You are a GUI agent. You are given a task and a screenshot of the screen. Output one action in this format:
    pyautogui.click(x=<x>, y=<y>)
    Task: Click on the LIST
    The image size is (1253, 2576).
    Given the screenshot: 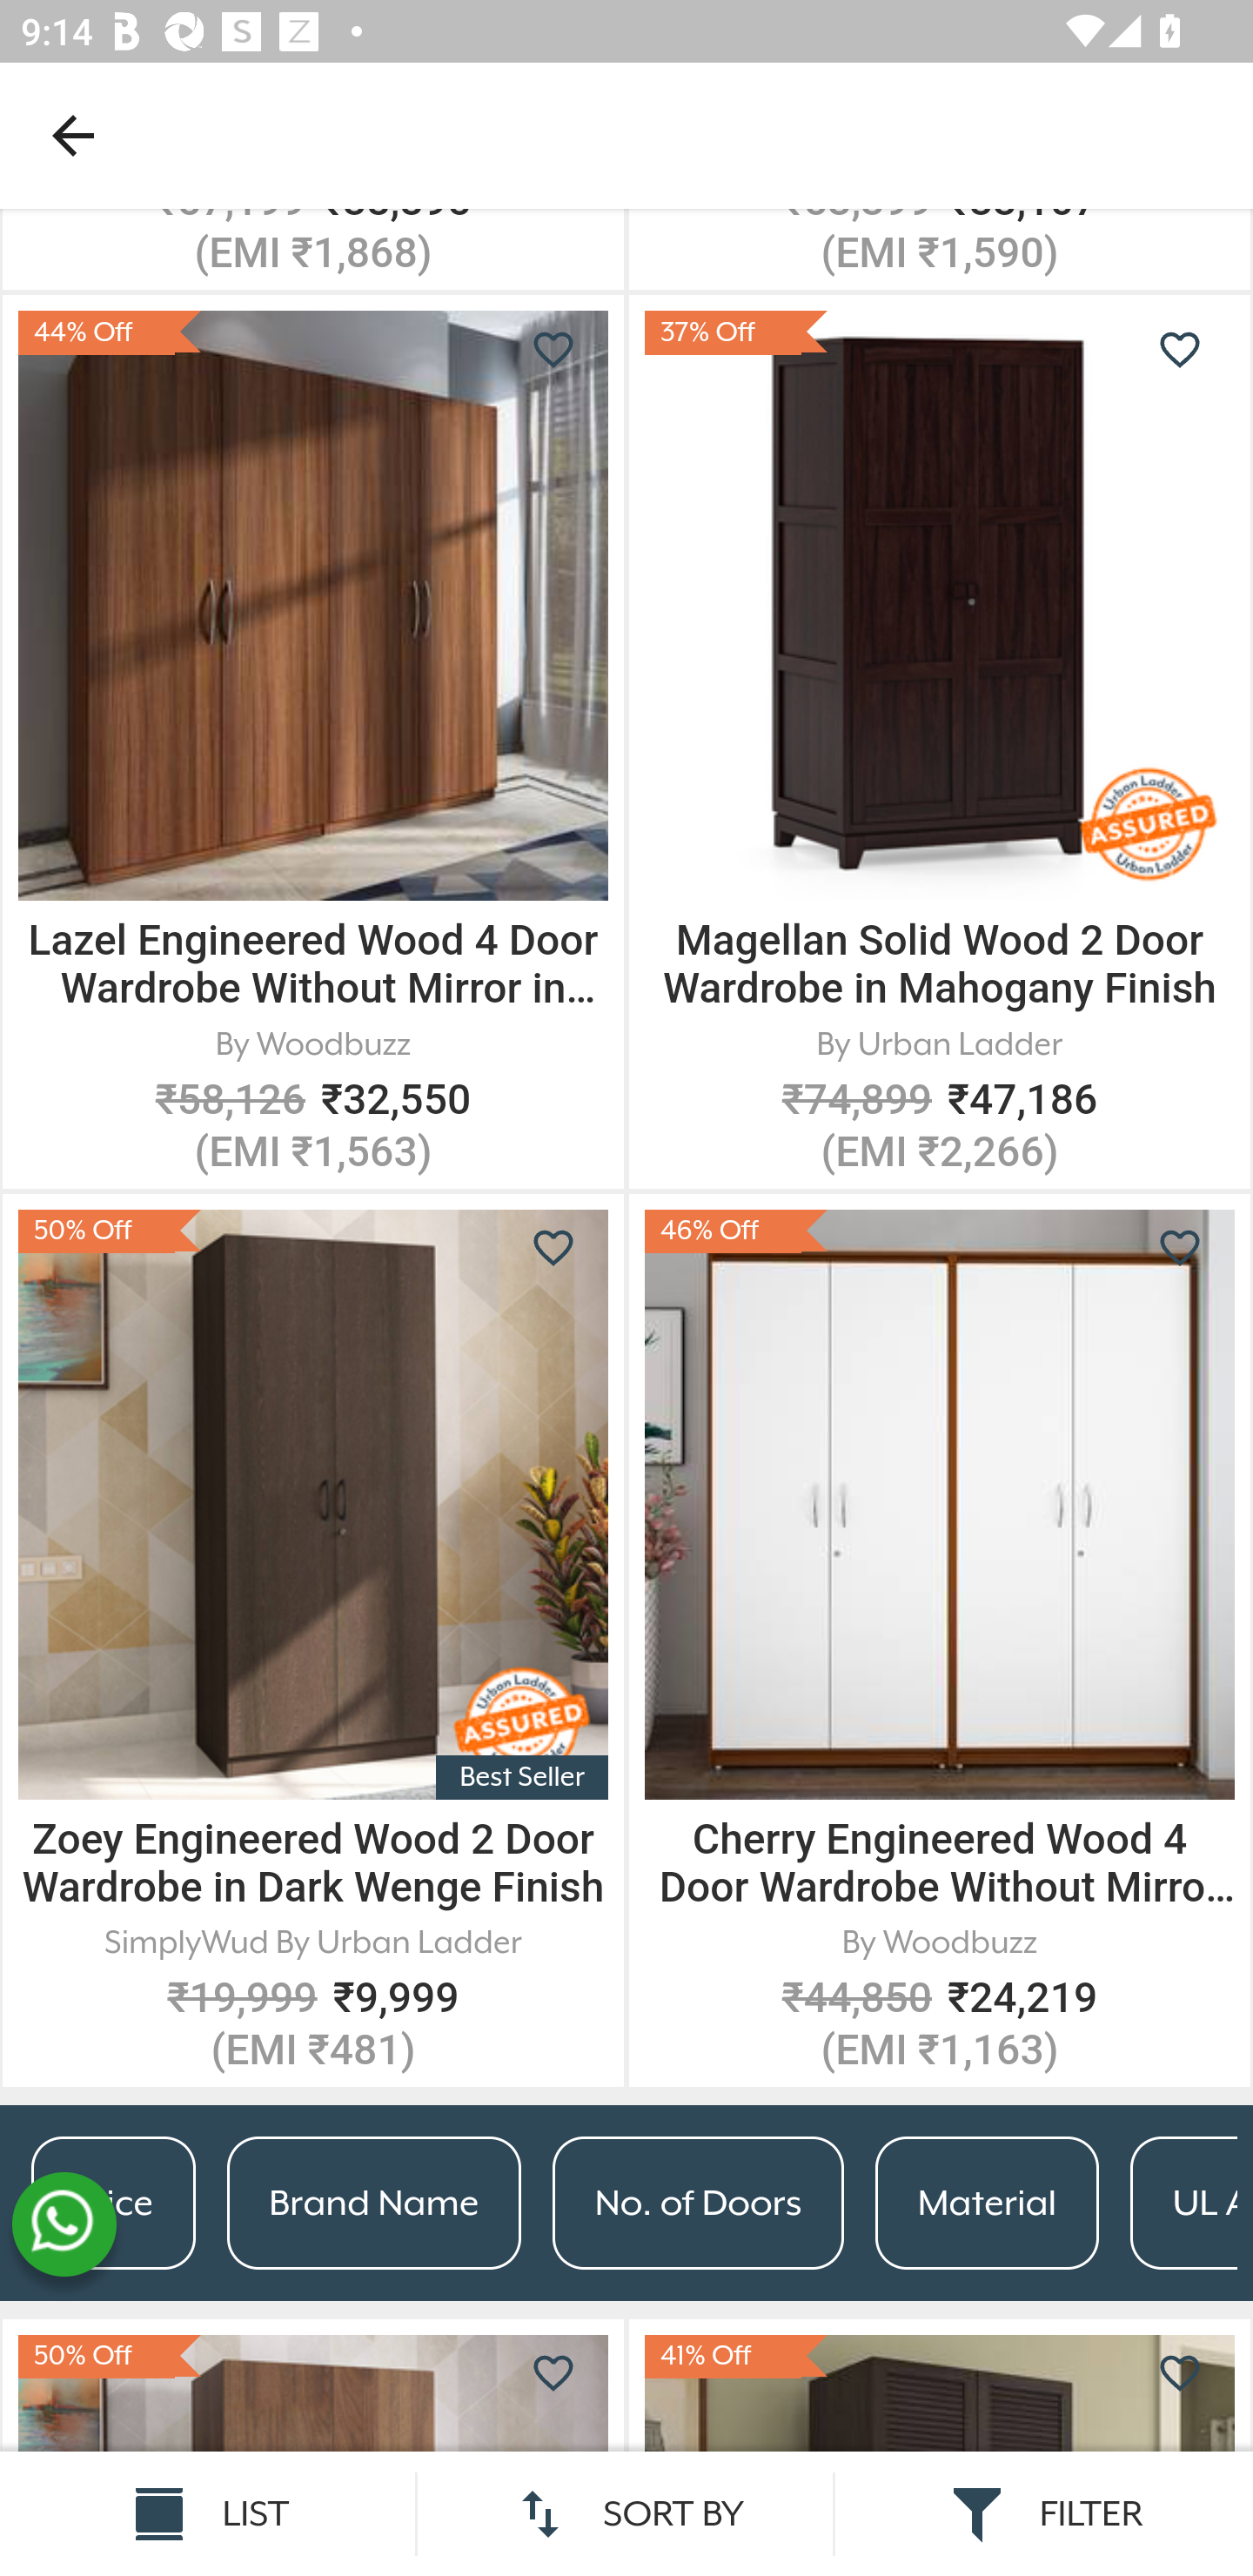 What is the action you would take?
    pyautogui.click(x=209, y=2513)
    